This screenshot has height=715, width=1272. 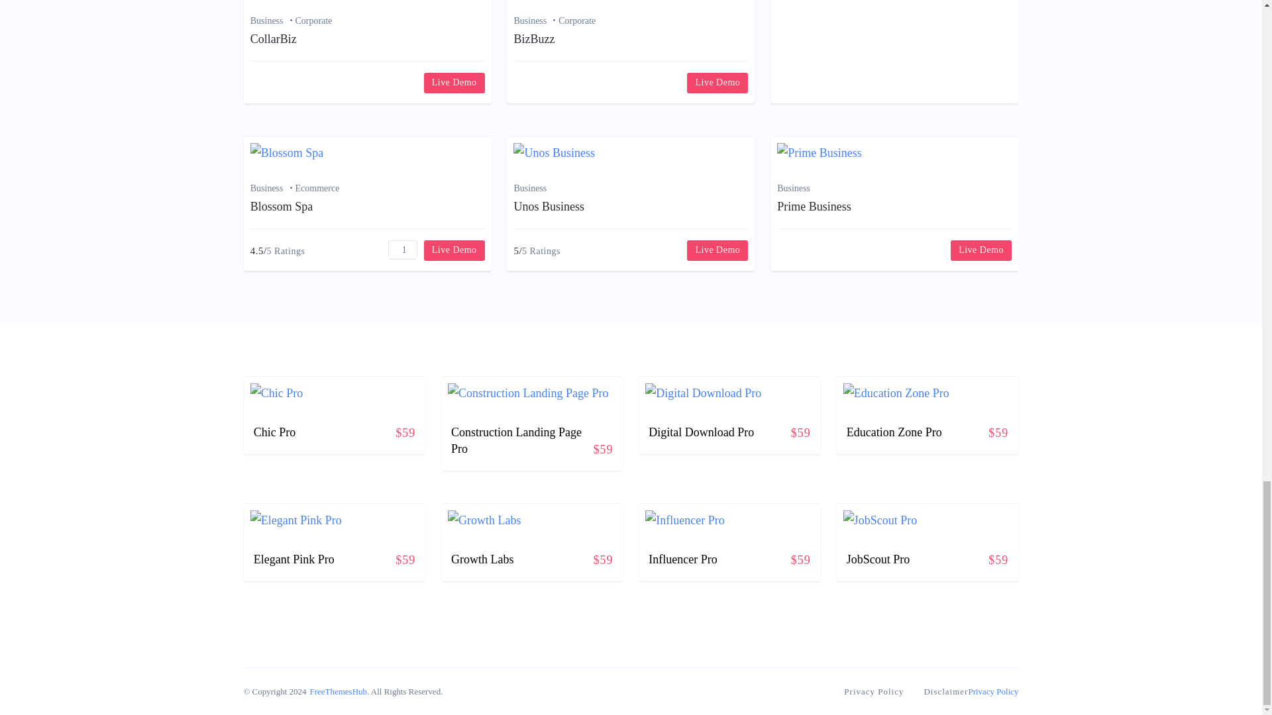 I want to click on Business, so click(x=535, y=21).